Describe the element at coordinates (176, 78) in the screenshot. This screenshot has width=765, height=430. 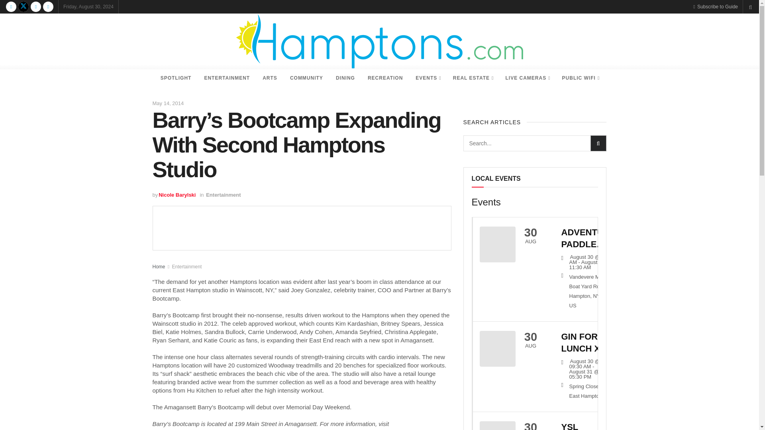
I see `SPOTLIGHT` at that location.